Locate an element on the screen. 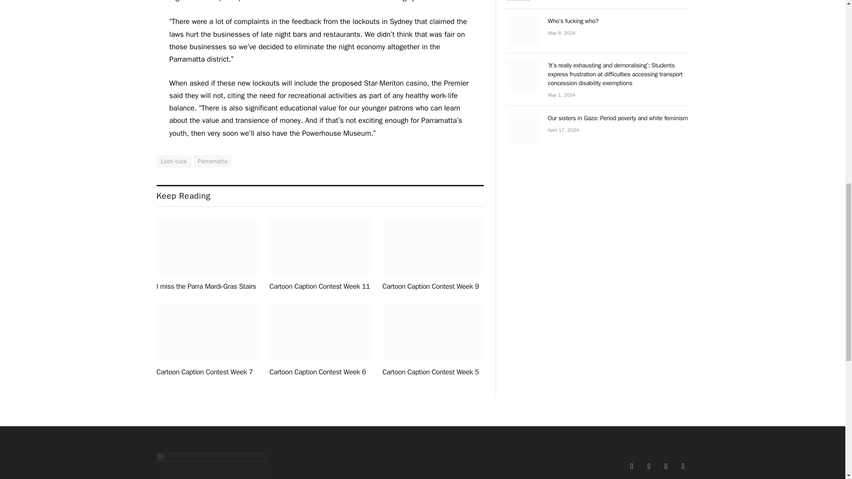  Cartoon Caption Contest Week 9 is located at coordinates (433, 247).